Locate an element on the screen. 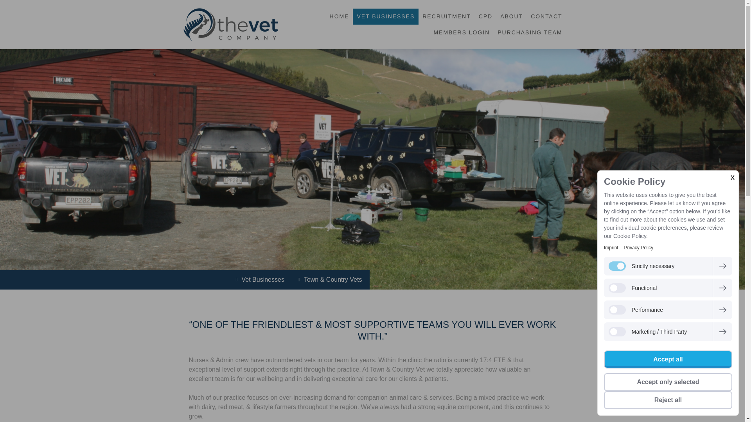 The width and height of the screenshot is (751, 422). RECRUITMENT is located at coordinates (446, 16).